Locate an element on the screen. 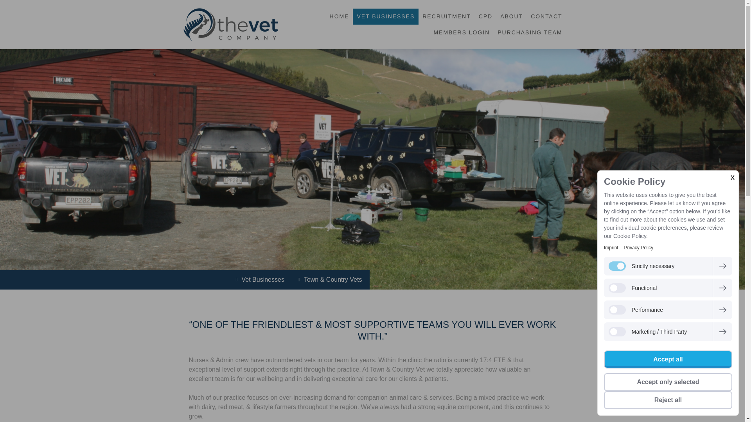 The width and height of the screenshot is (751, 422). RECRUITMENT is located at coordinates (446, 16).